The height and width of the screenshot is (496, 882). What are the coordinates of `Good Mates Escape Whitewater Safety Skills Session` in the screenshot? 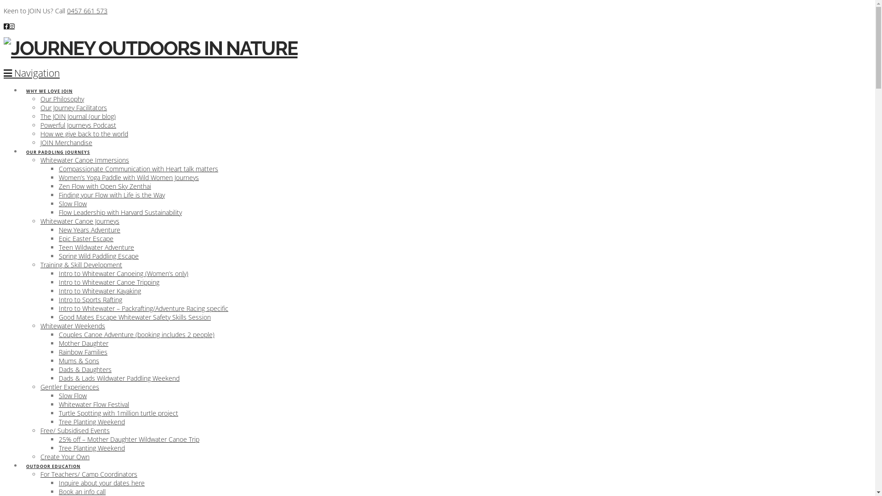 It's located at (135, 317).